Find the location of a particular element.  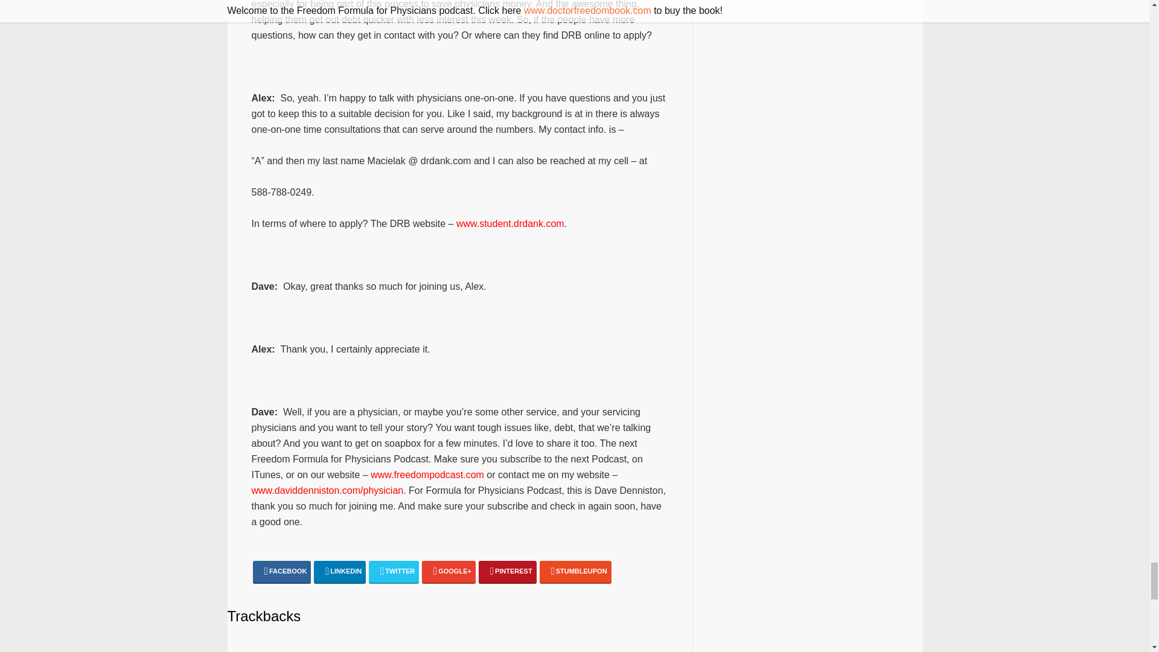

www.freedompodcast.com is located at coordinates (427, 475).